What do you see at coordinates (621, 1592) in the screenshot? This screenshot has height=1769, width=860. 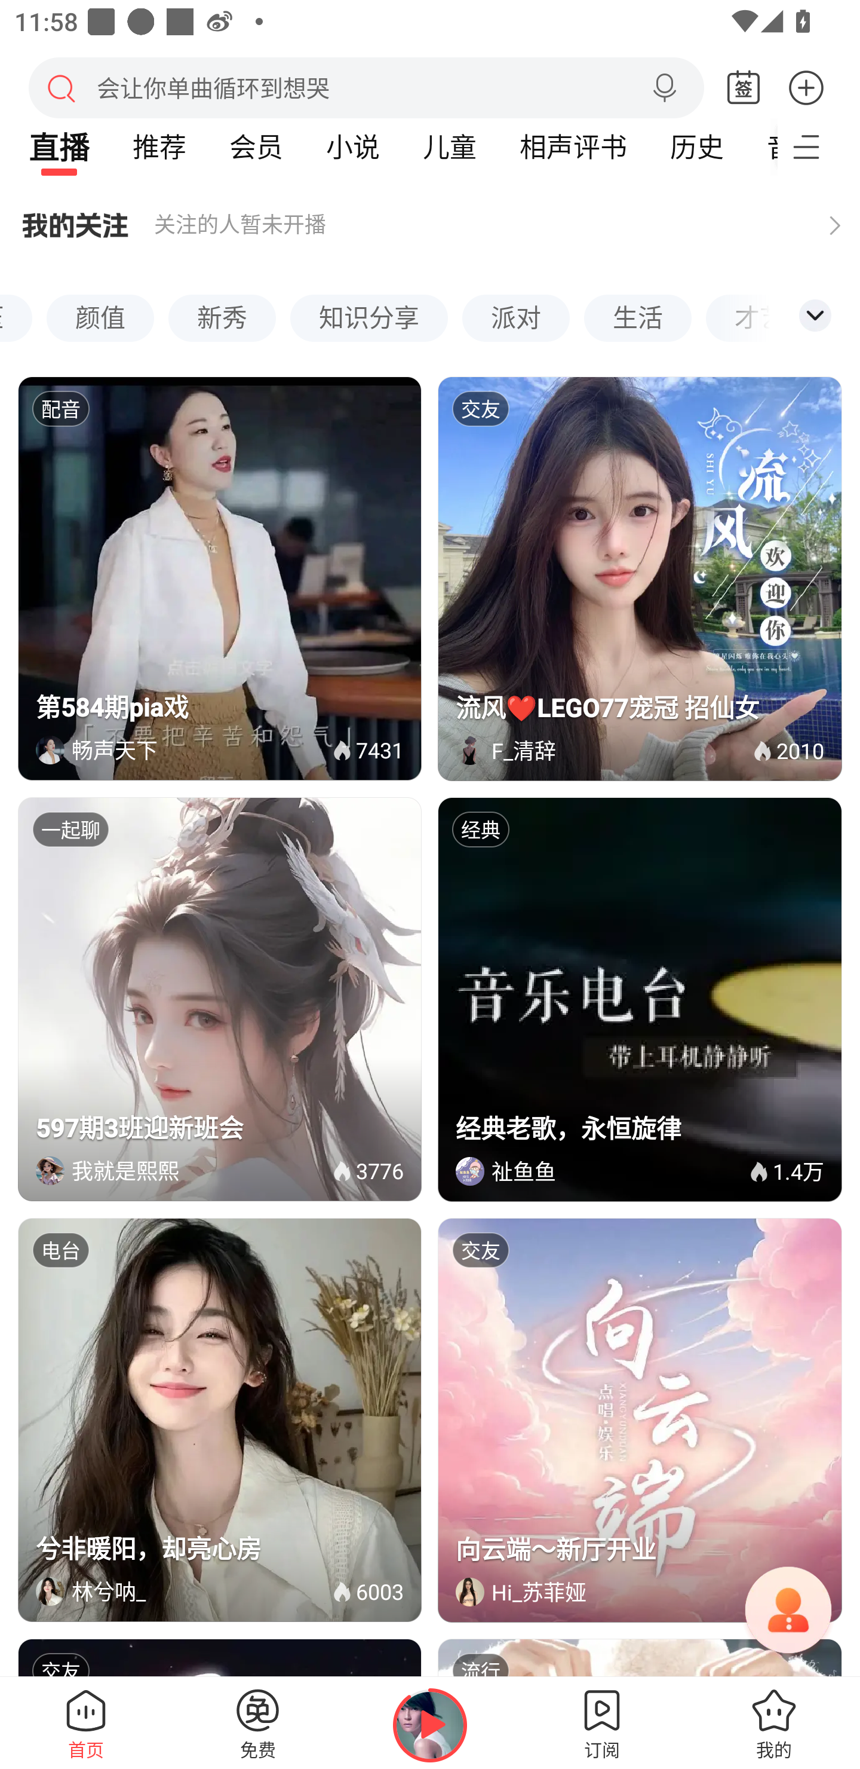 I see `Hi_苏菲娅` at bounding box center [621, 1592].